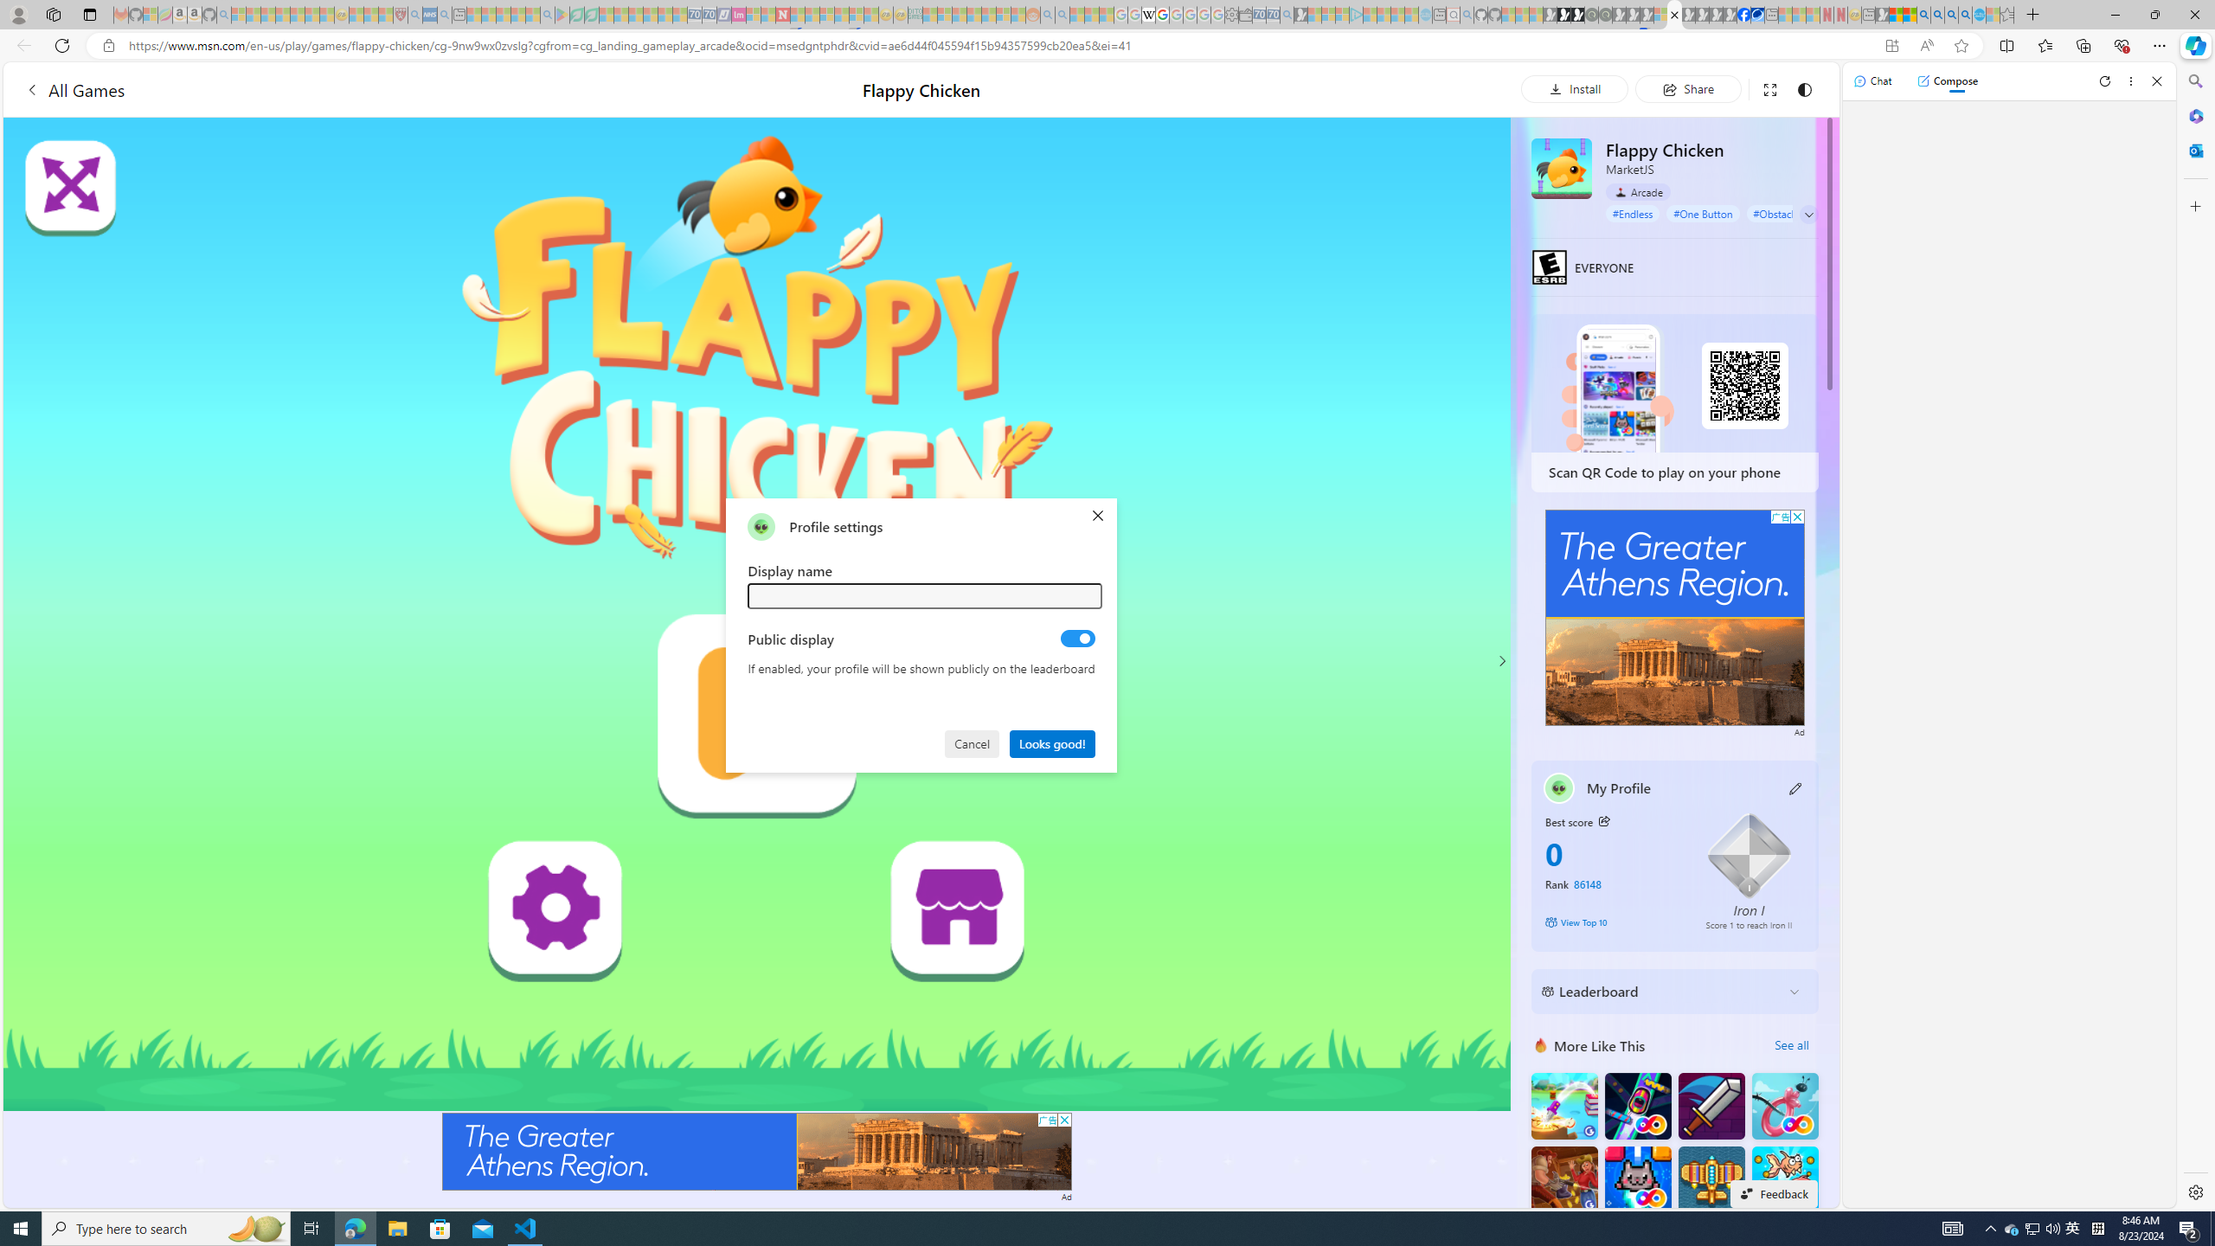 This screenshot has height=1246, width=2215. I want to click on Services - Maintenance | Sky Blue Bikes - Sky Blue Bikes, so click(1979, 15).